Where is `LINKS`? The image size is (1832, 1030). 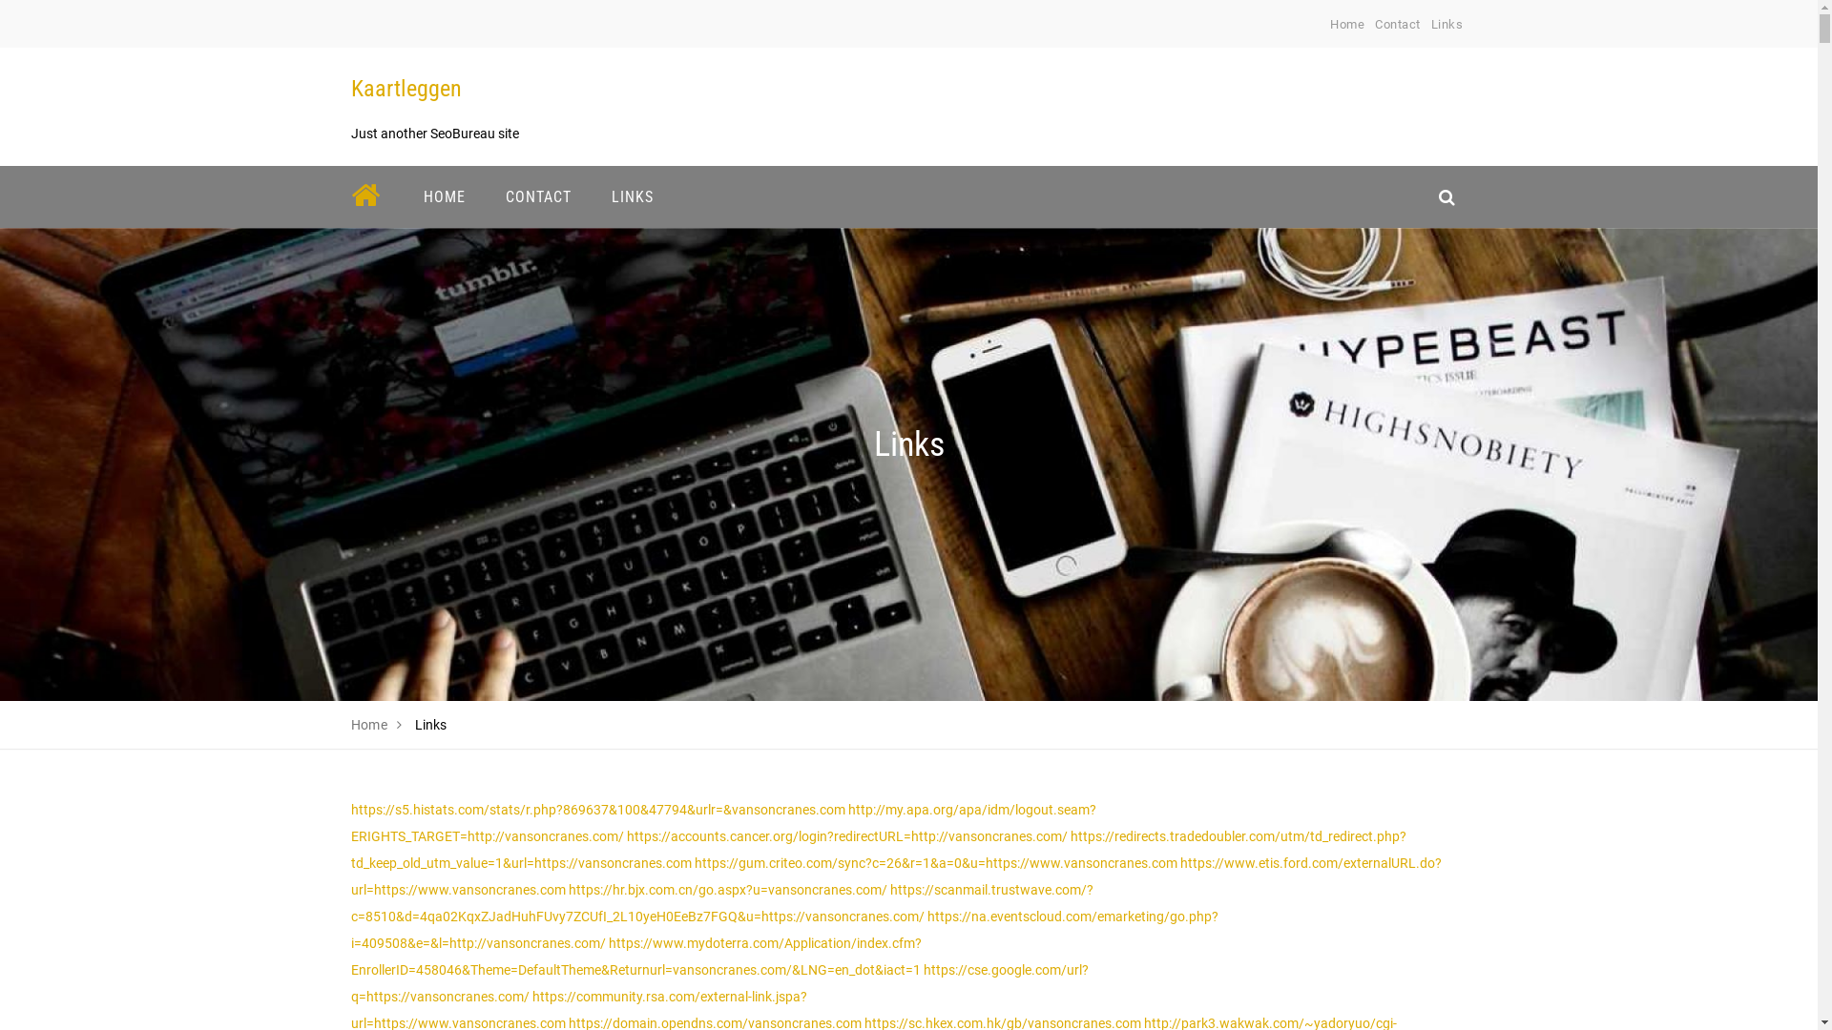
LINKS is located at coordinates (633, 196).